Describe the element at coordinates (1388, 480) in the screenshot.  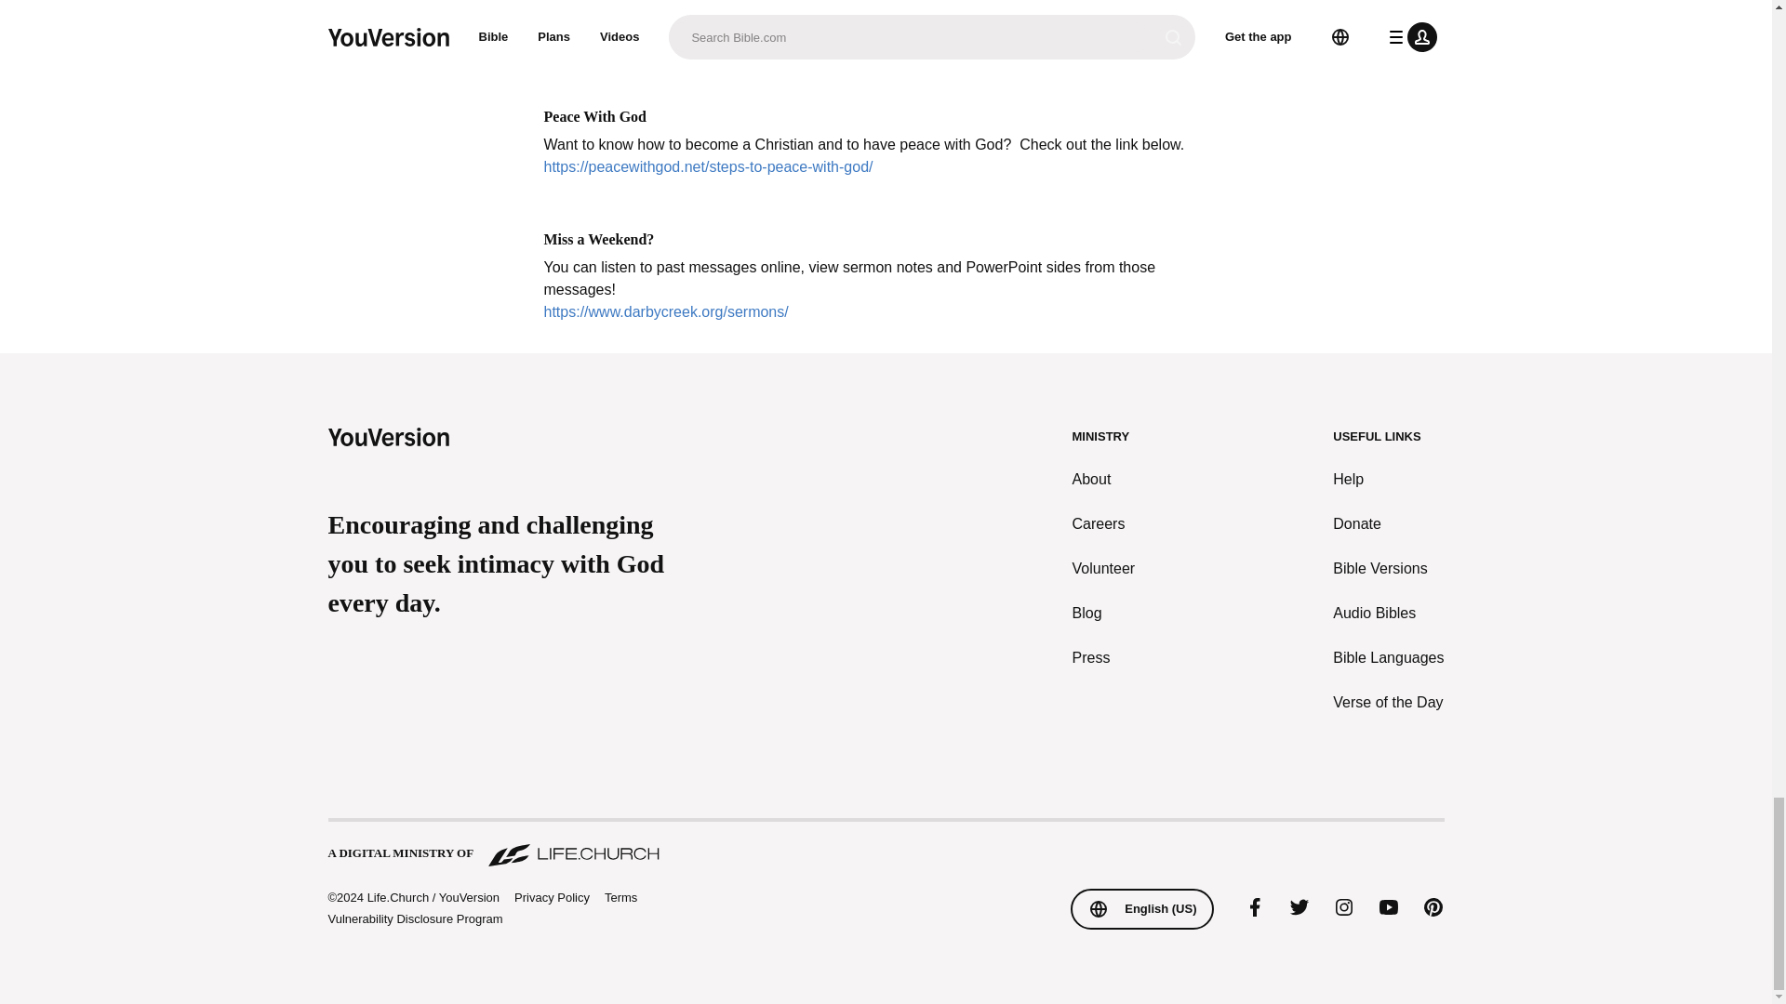
I see `Help` at that location.